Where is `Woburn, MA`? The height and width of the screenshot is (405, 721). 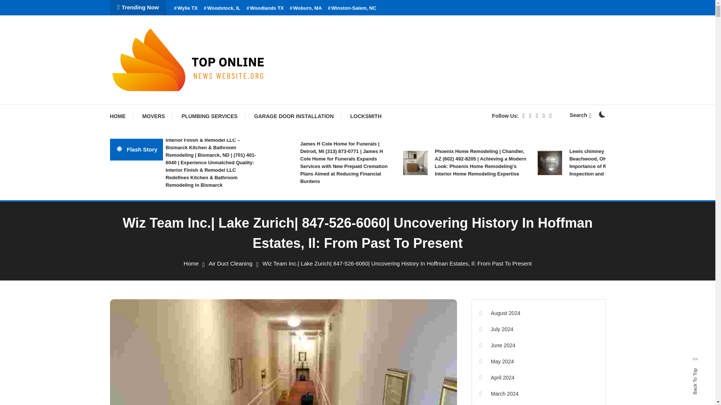
Woburn, MA is located at coordinates (306, 8).